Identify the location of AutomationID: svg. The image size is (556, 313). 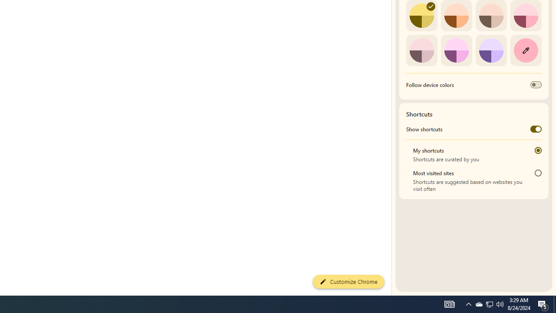
(431, 7).